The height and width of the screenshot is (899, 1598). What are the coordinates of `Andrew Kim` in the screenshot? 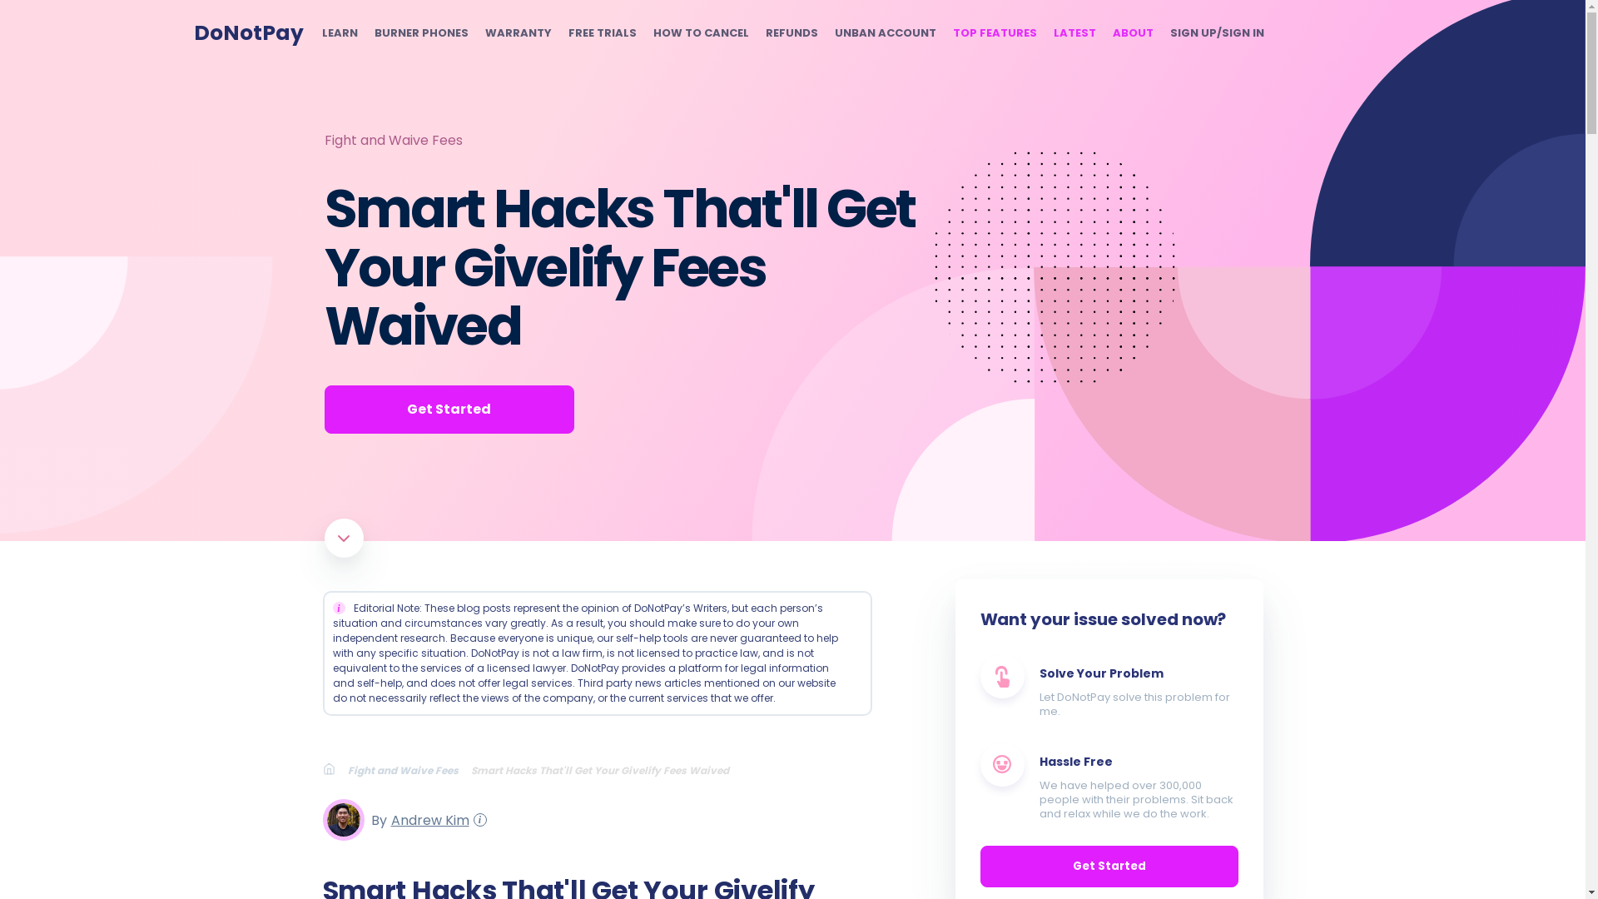 It's located at (427, 819).